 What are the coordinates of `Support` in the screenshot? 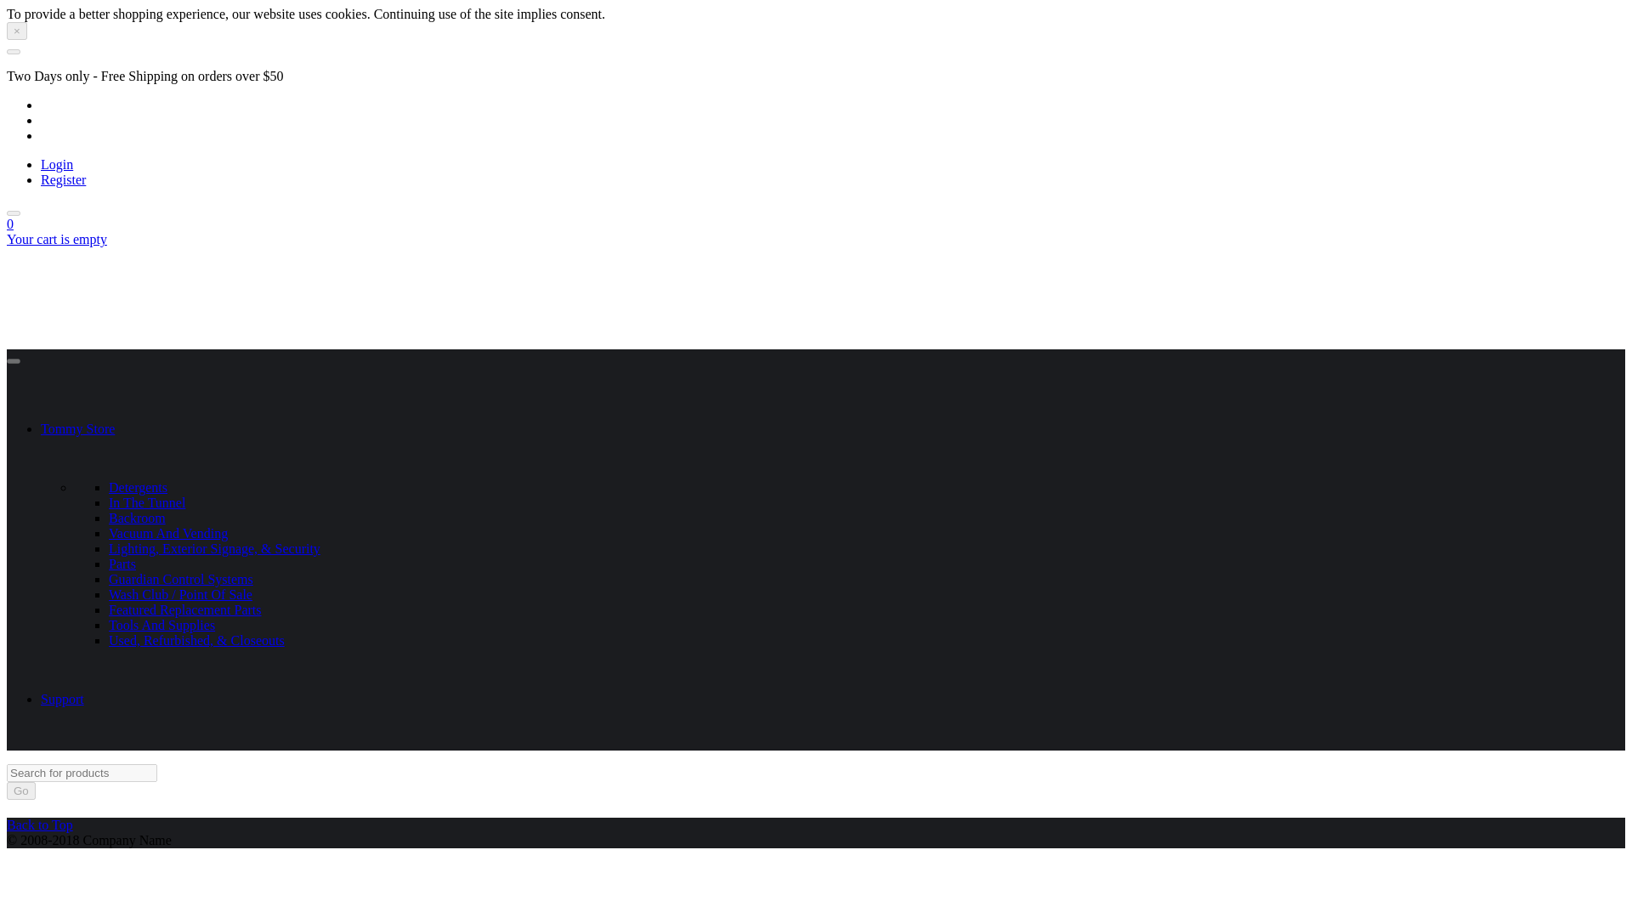 It's located at (63, 699).